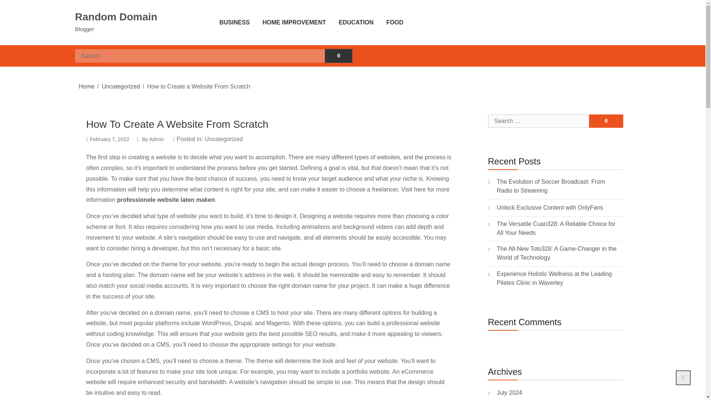 Image resolution: width=711 pixels, height=400 pixels. I want to click on July 2024, so click(510, 393).